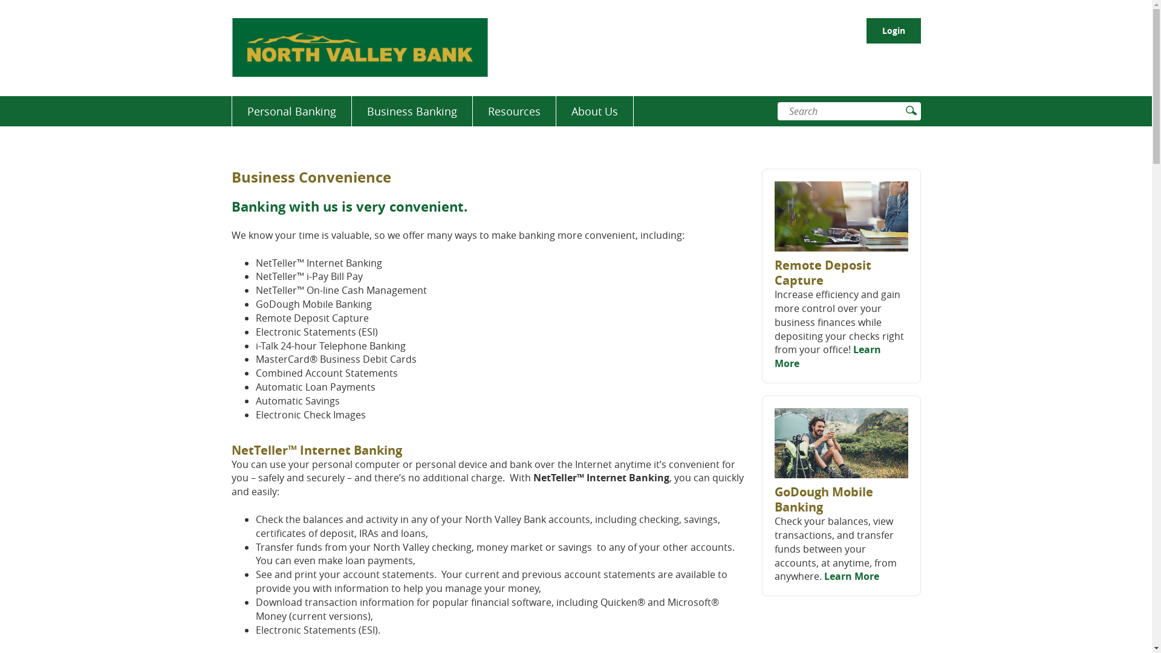  What do you see at coordinates (359, 47) in the screenshot?
I see `North Valley Bank, Thornton, CO` at bounding box center [359, 47].